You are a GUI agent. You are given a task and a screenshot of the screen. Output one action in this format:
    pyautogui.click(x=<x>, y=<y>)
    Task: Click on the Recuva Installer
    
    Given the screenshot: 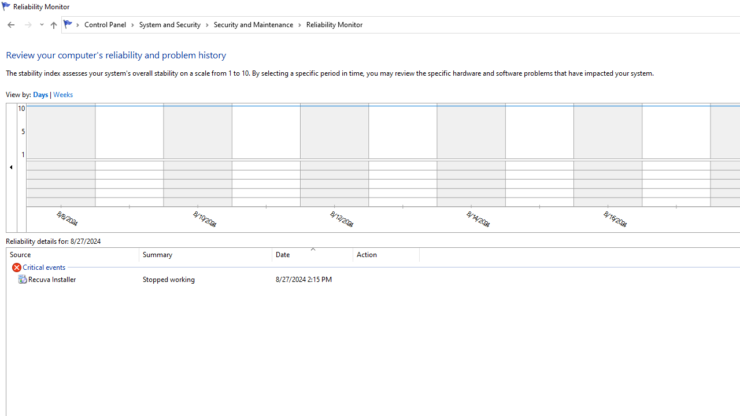 What is the action you would take?
    pyautogui.click(x=213, y=279)
    